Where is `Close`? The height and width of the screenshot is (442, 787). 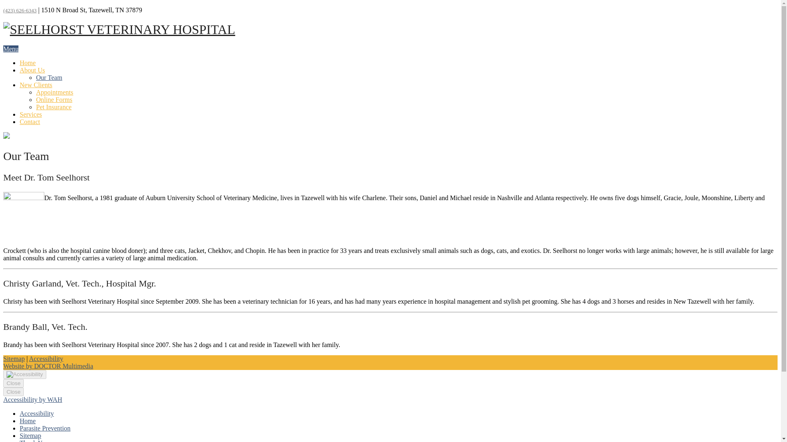 Close is located at coordinates (13, 383).